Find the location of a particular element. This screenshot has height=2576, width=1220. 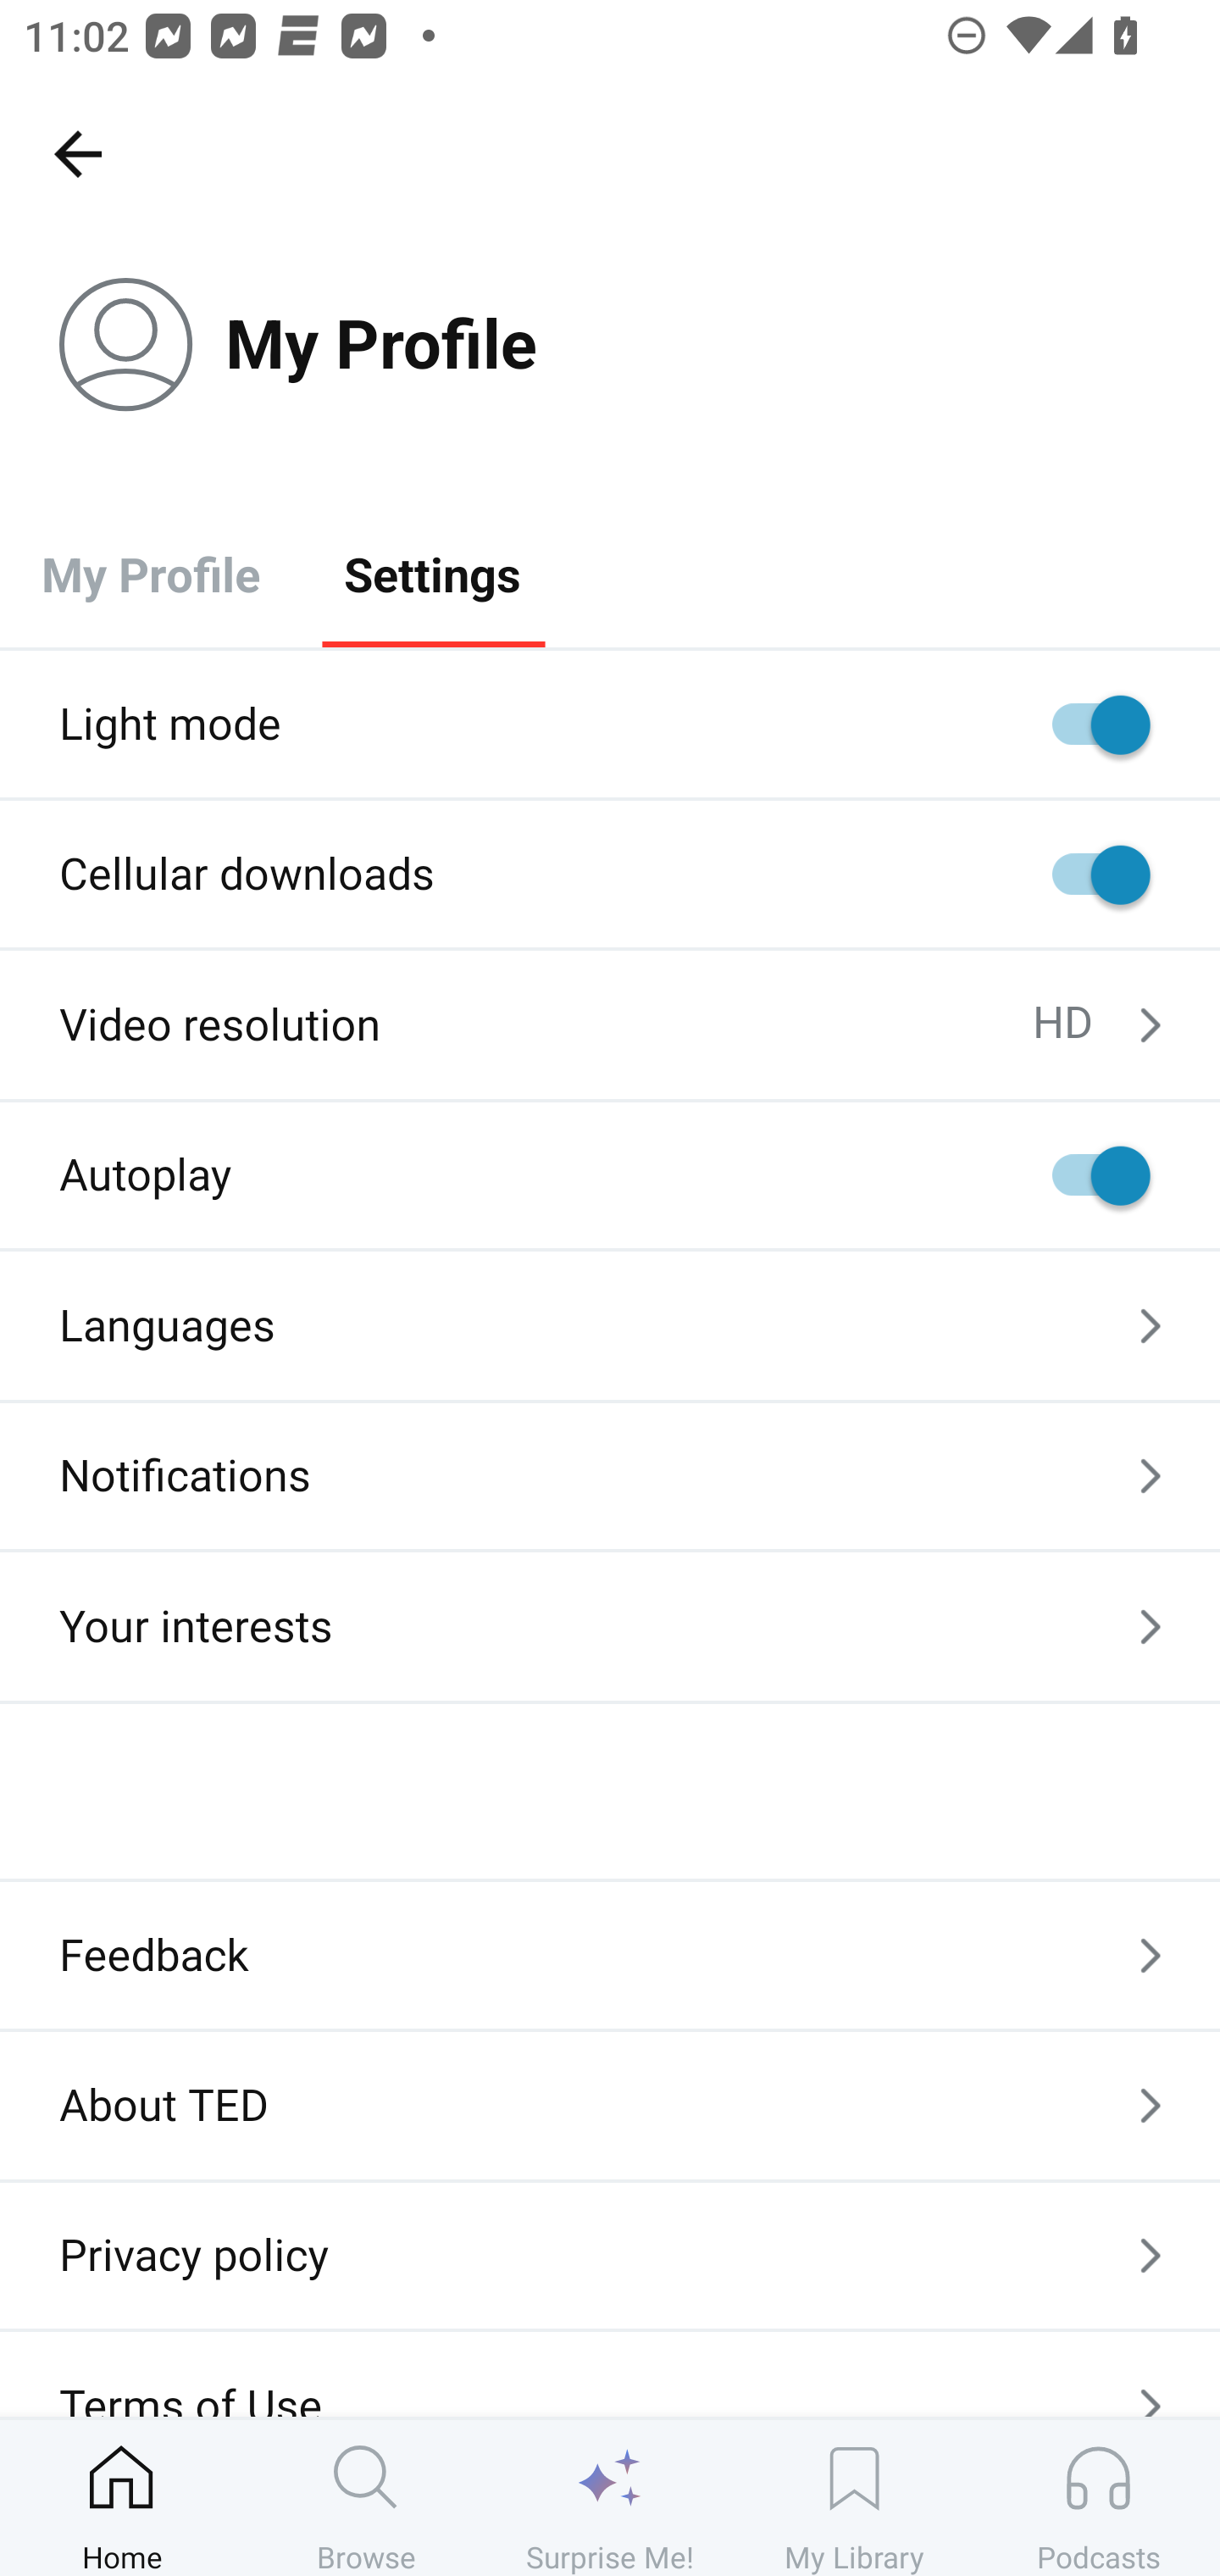

Notifications is located at coordinates (610, 1476).